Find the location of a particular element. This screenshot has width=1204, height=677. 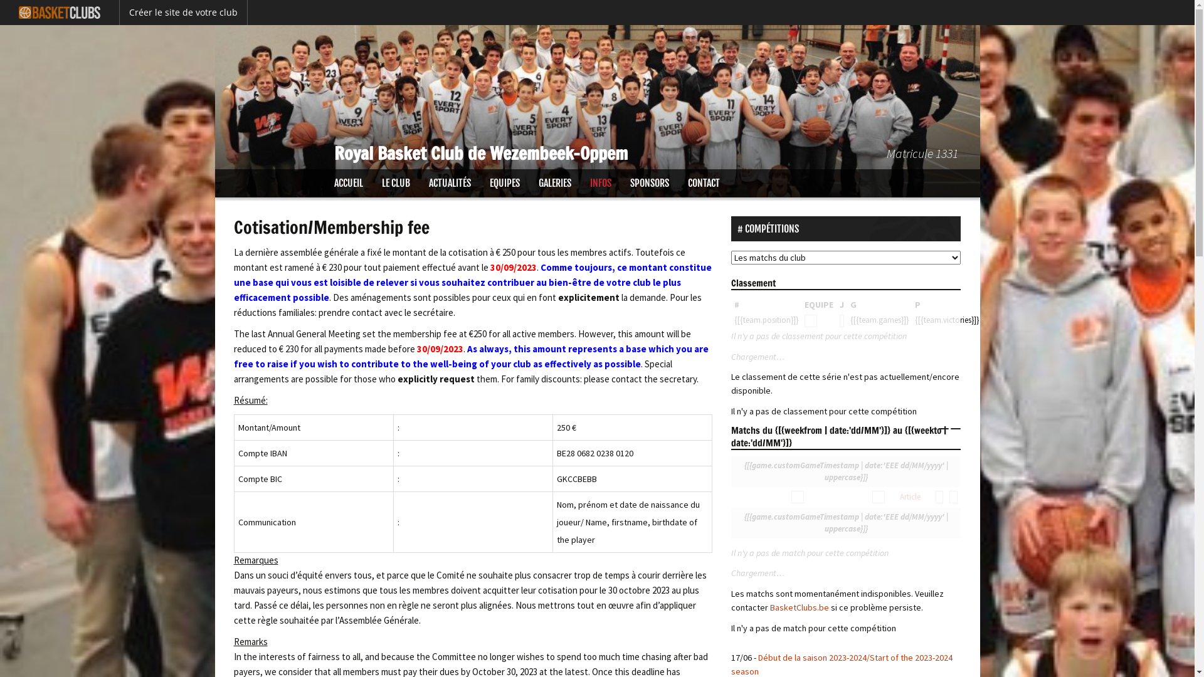

BasketClubs.be is located at coordinates (800, 607).